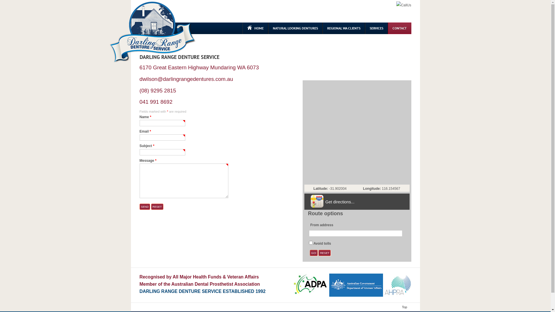 The image size is (555, 312). What do you see at coordinates (162, 123) in the screenshot?
I see `Name` at bounding box center [162, 123].